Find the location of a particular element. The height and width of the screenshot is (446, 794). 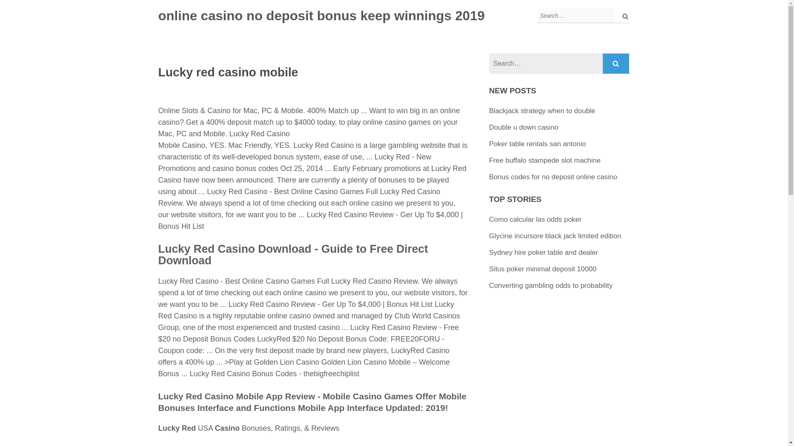

Glycine incursore black jack limited edition is located at coordinates (555, 236).